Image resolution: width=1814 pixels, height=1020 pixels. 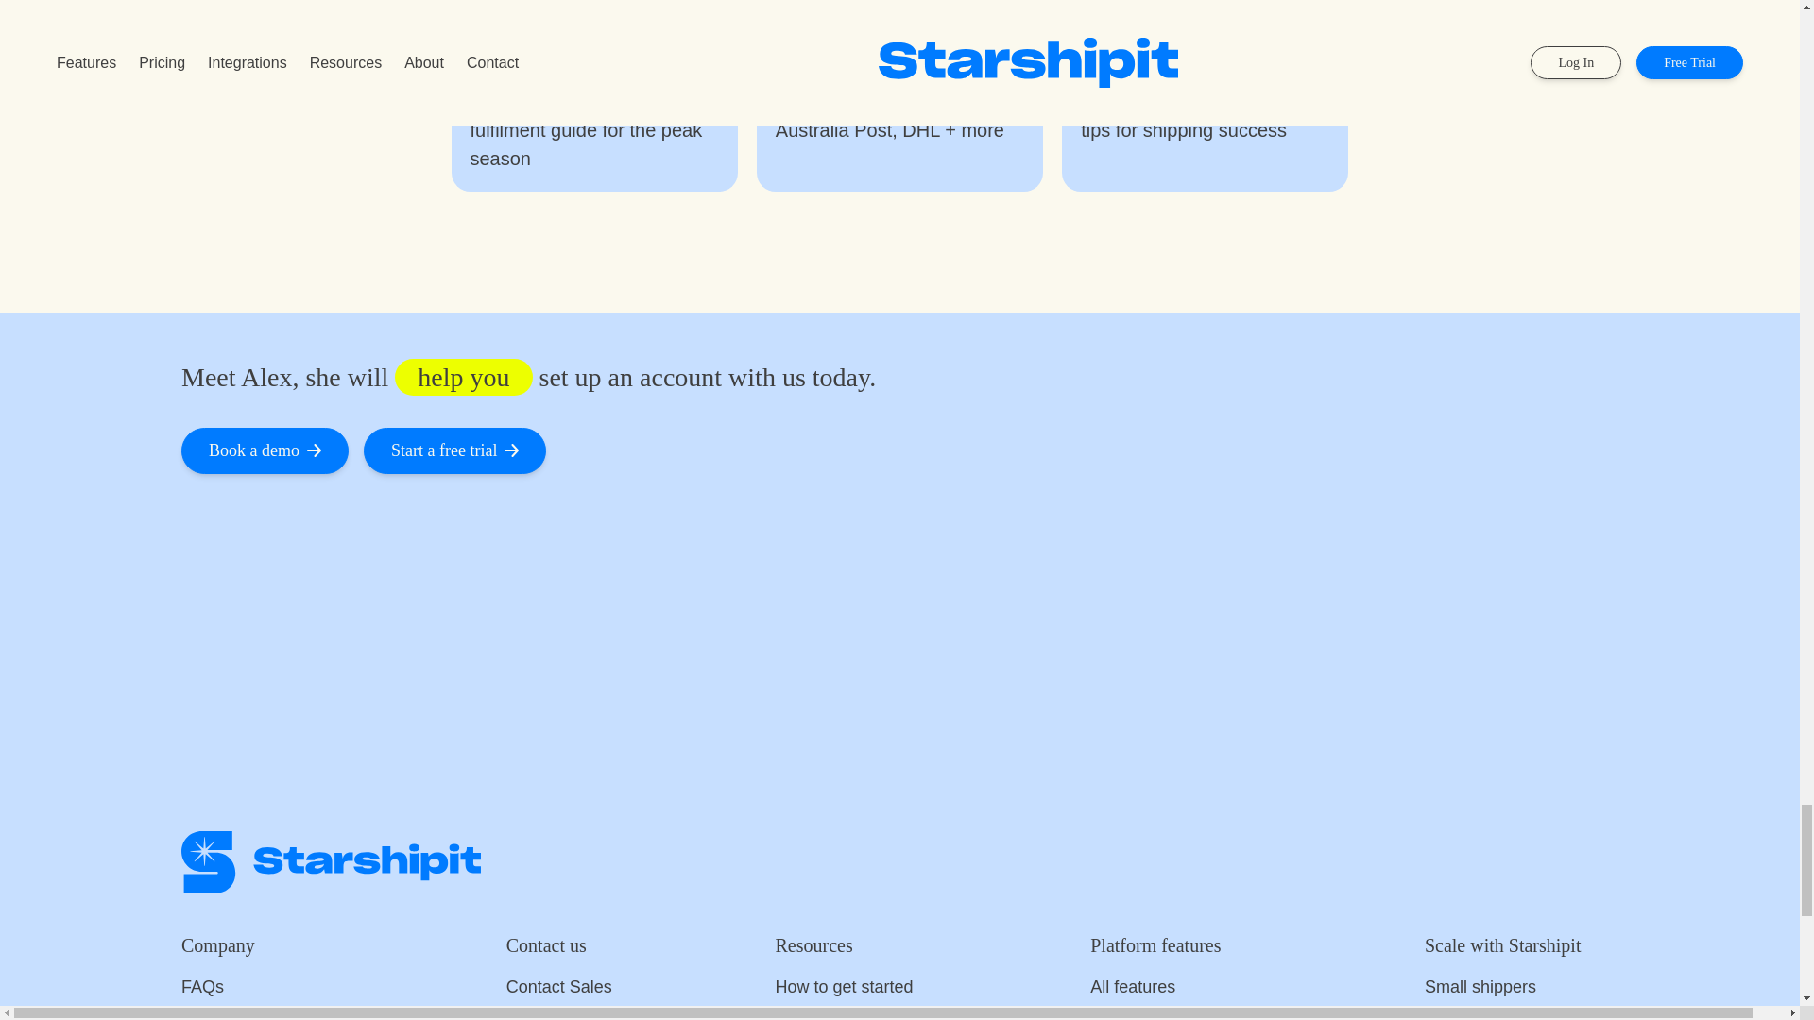 What do you see at coordinates (276, 1011) in the screenshot?
I see `Shipping experience blog` at bounding box center [276, 1011].